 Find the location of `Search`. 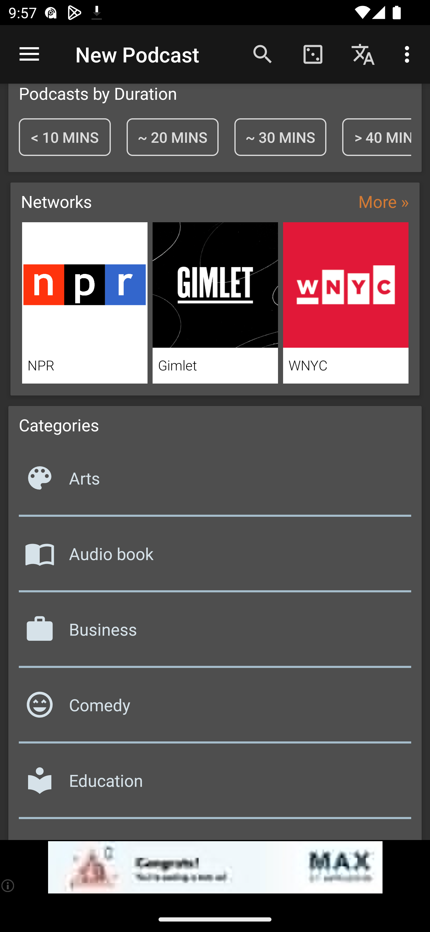

Search is located at coordinates (263, 54).